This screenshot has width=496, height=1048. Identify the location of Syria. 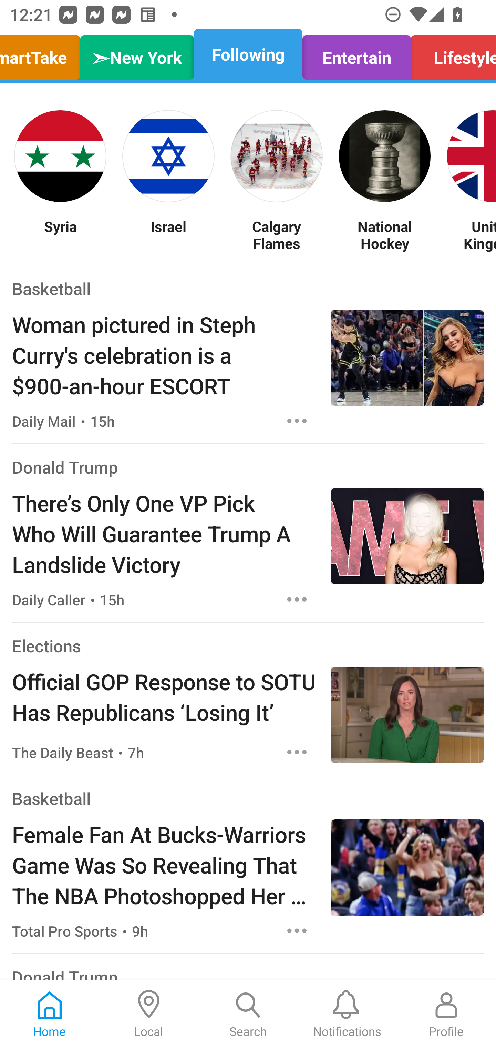
(60, 234).